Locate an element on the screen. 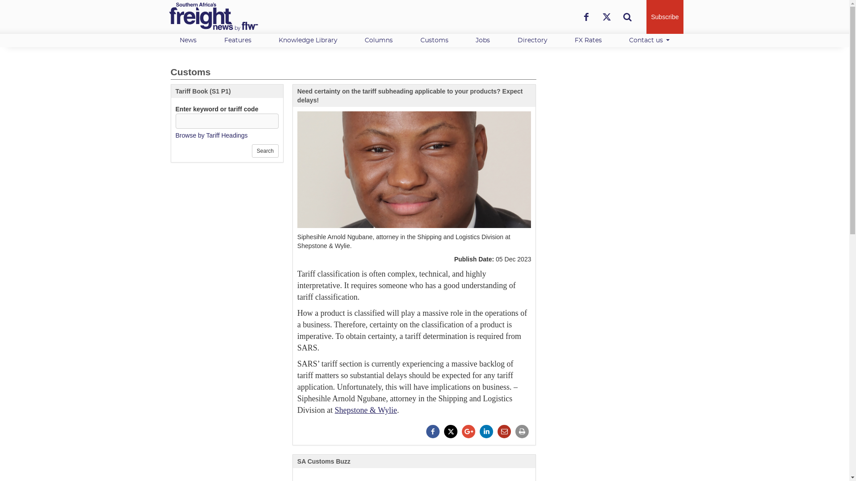  Facebook is located at coordinates (433, 431).